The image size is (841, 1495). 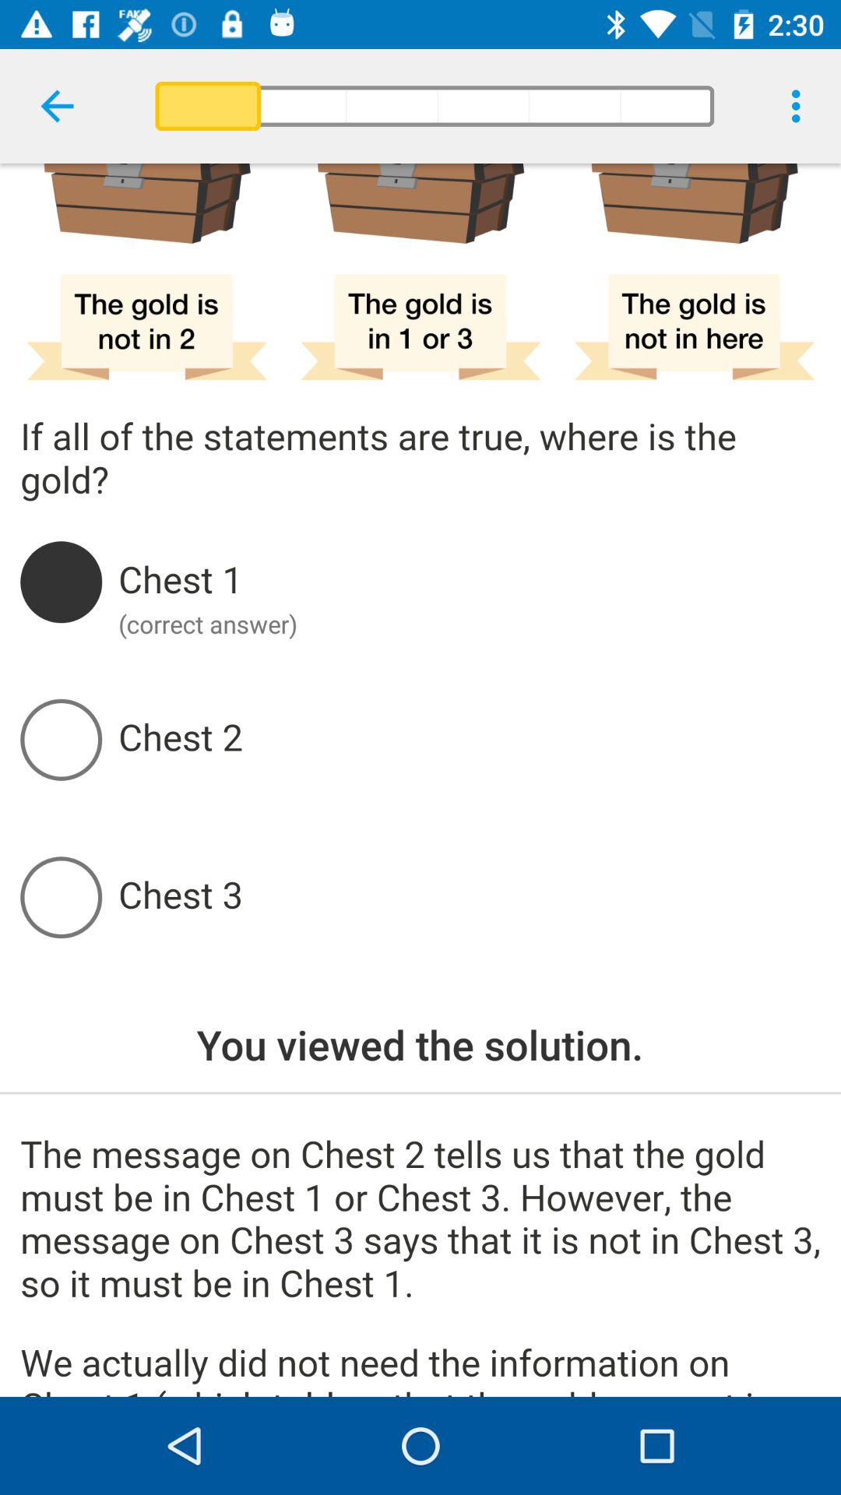 What do you see at coordinates (469, 897) in the screenshot?
I see `select button` at bounding box center [469, 897].